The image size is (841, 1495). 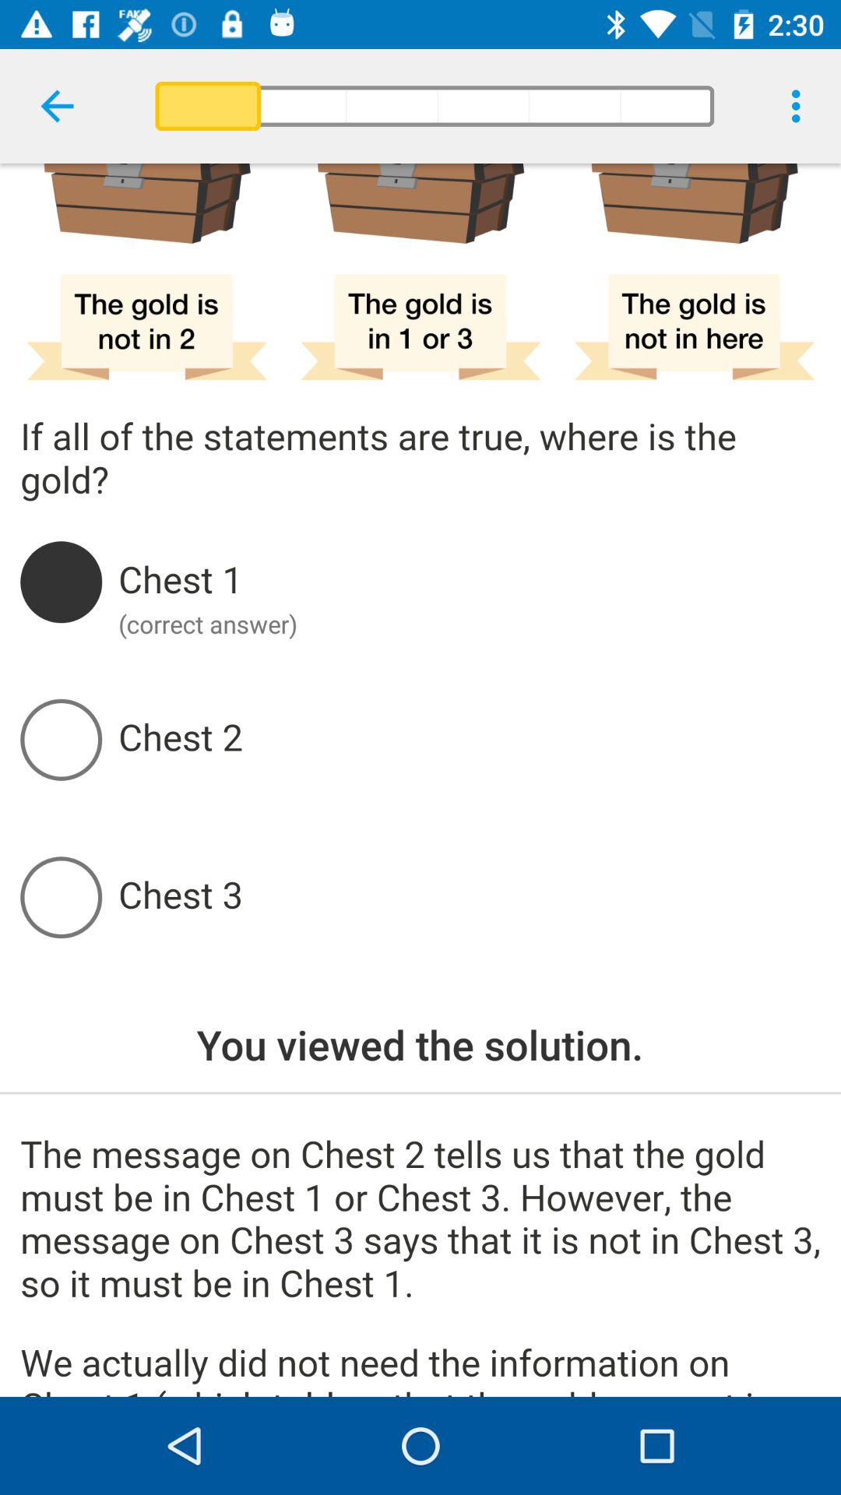 What do you see at coordinates (469, 897) in the screenshot?
I see `select button` at bounding box center [469, 897].